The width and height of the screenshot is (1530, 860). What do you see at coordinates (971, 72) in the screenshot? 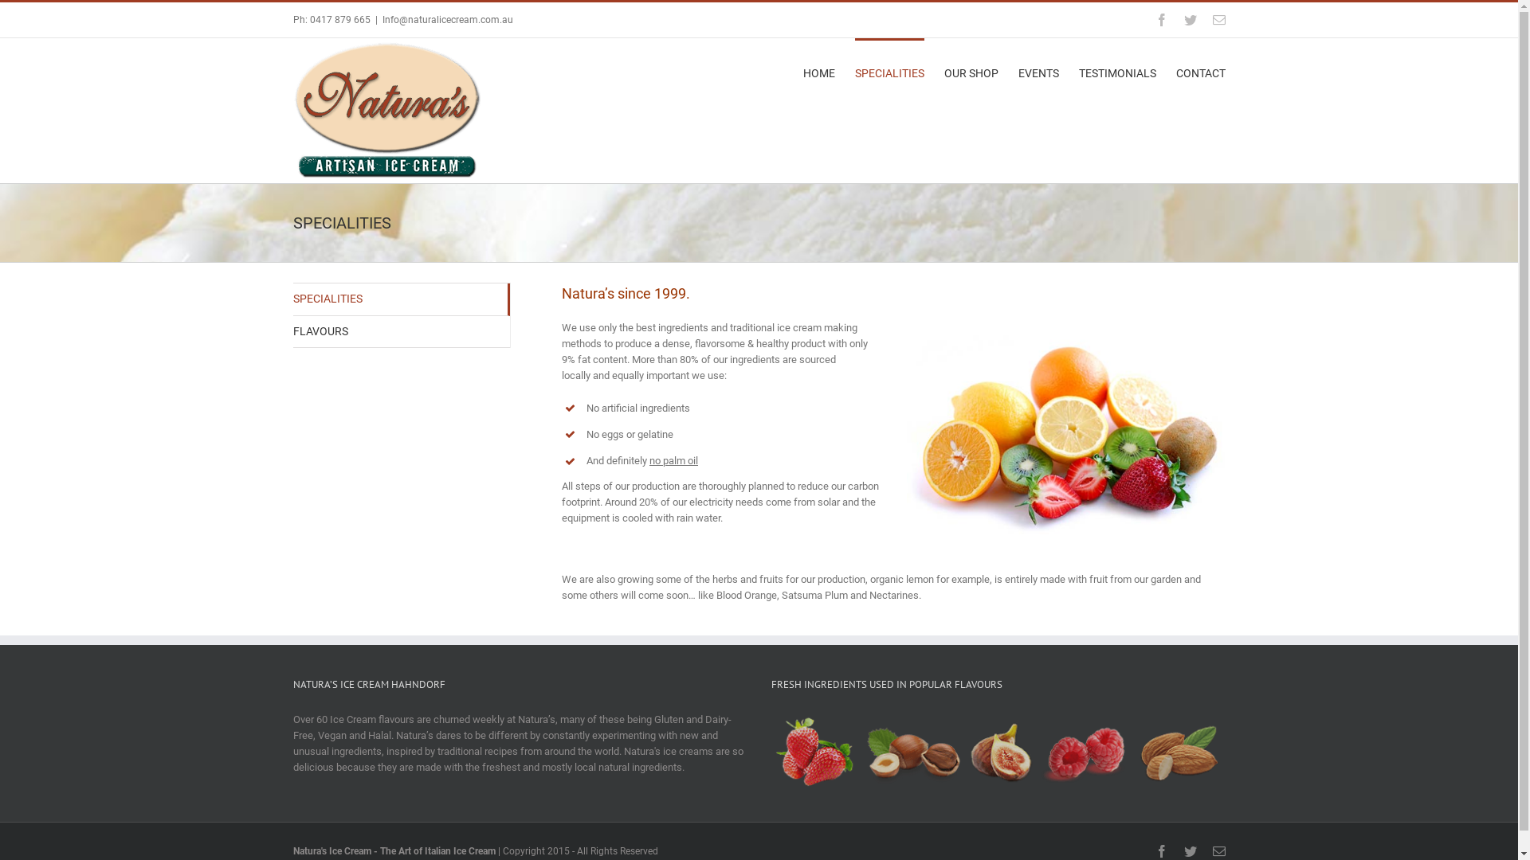
I see `OUR SHOP` at bounding box center [971, 72].